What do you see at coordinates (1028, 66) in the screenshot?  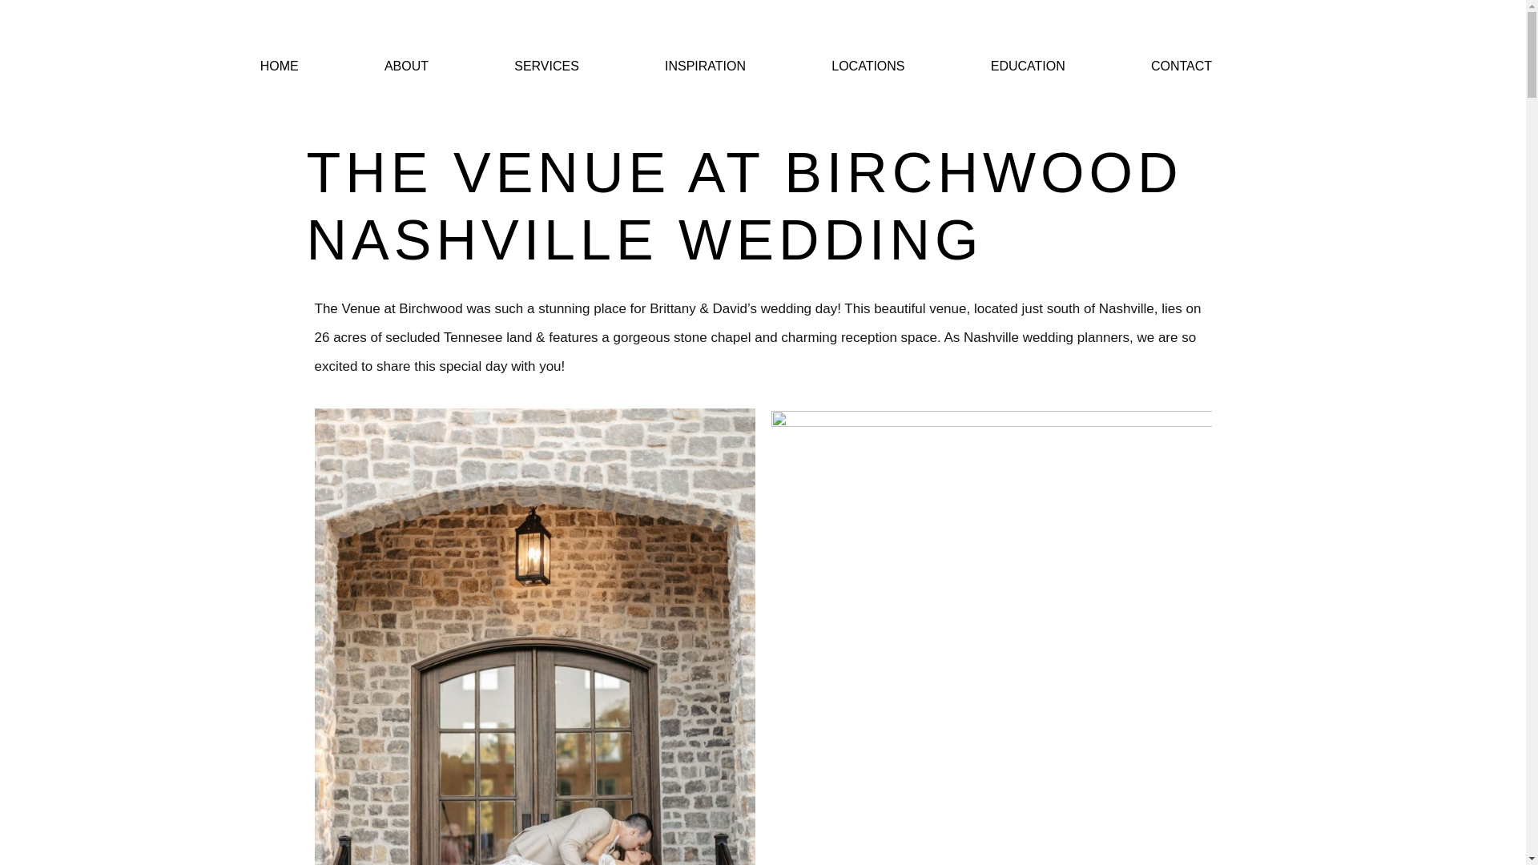 I see `EDUCATION` at bounding box center [1028, 66].